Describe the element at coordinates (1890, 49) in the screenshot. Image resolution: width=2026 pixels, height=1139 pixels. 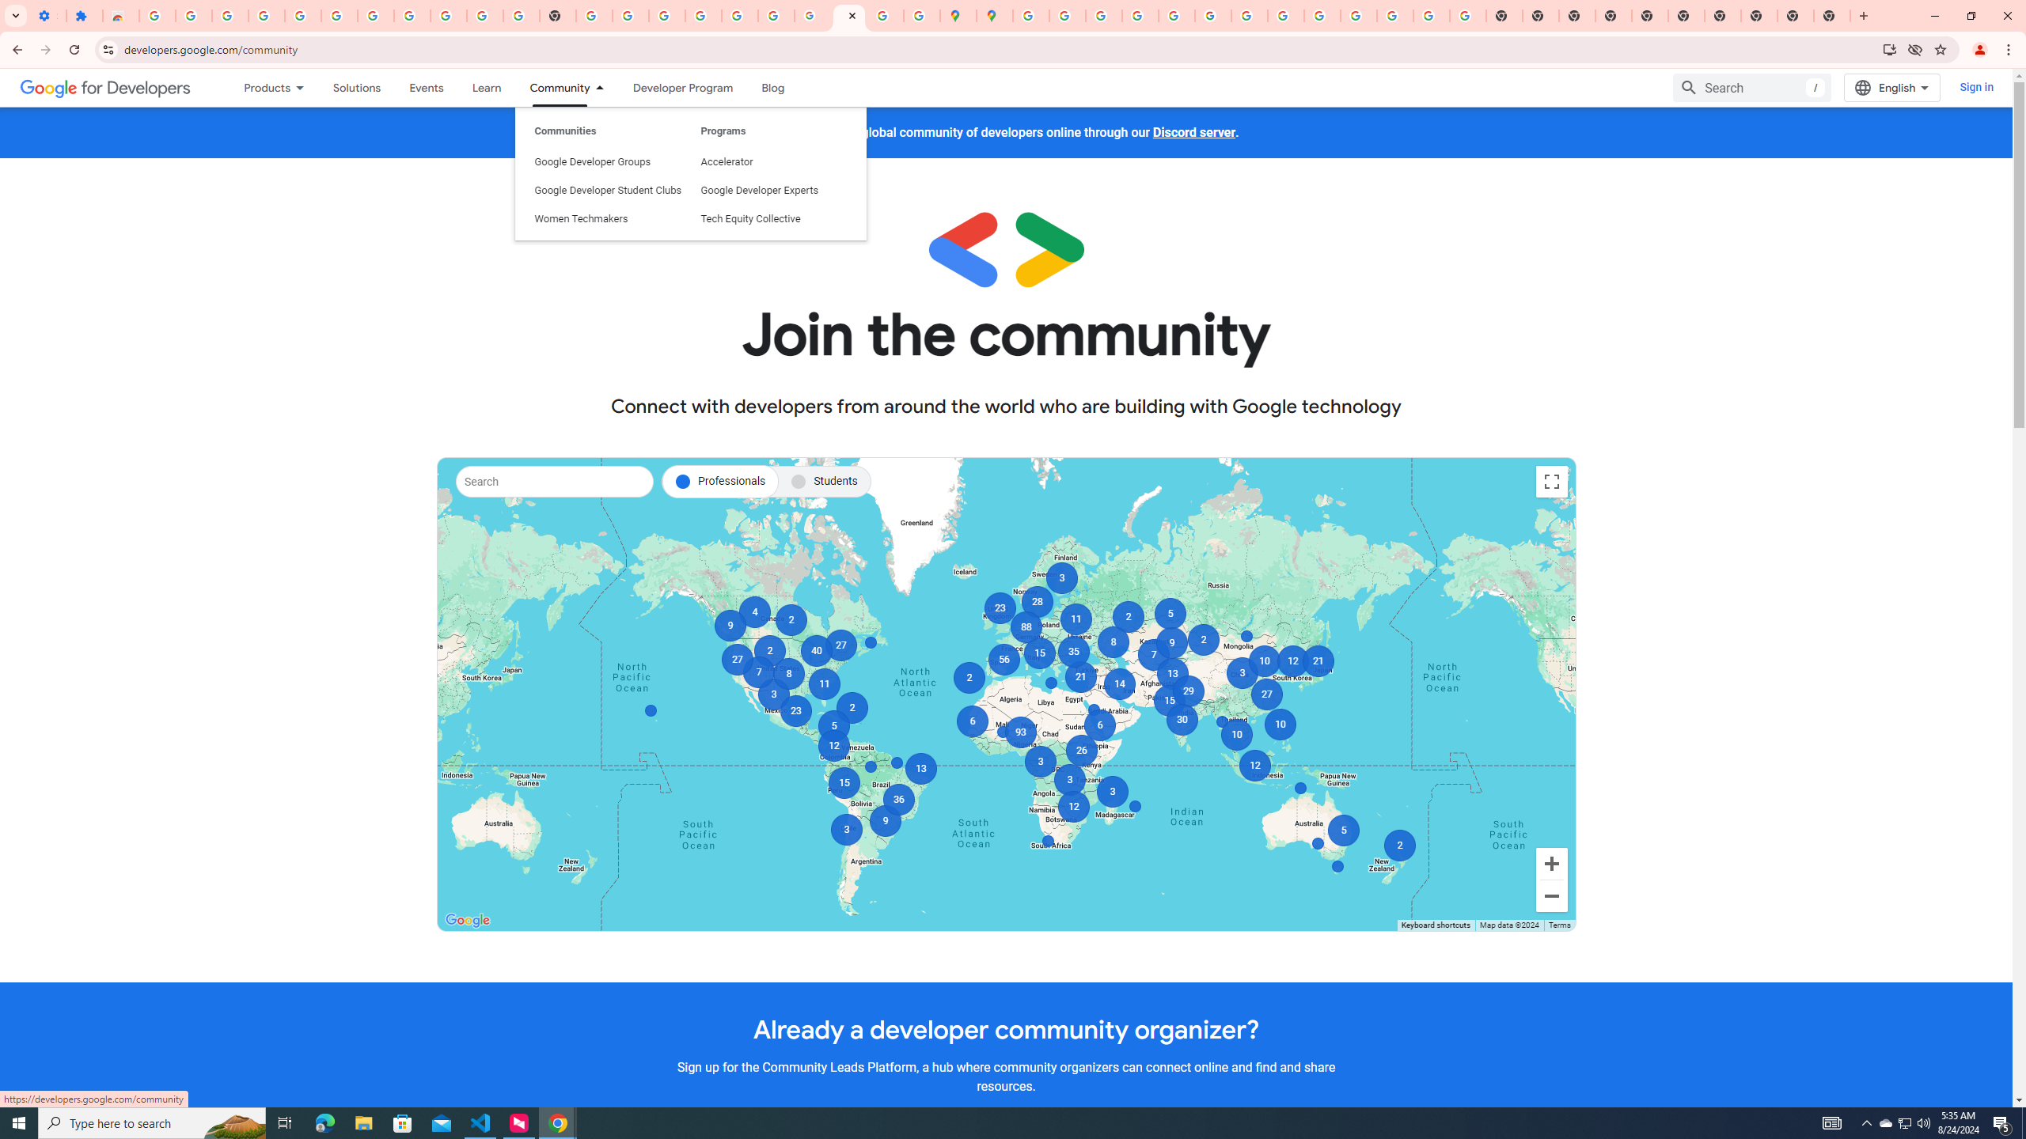
I see `Install Google Developers` at that location.